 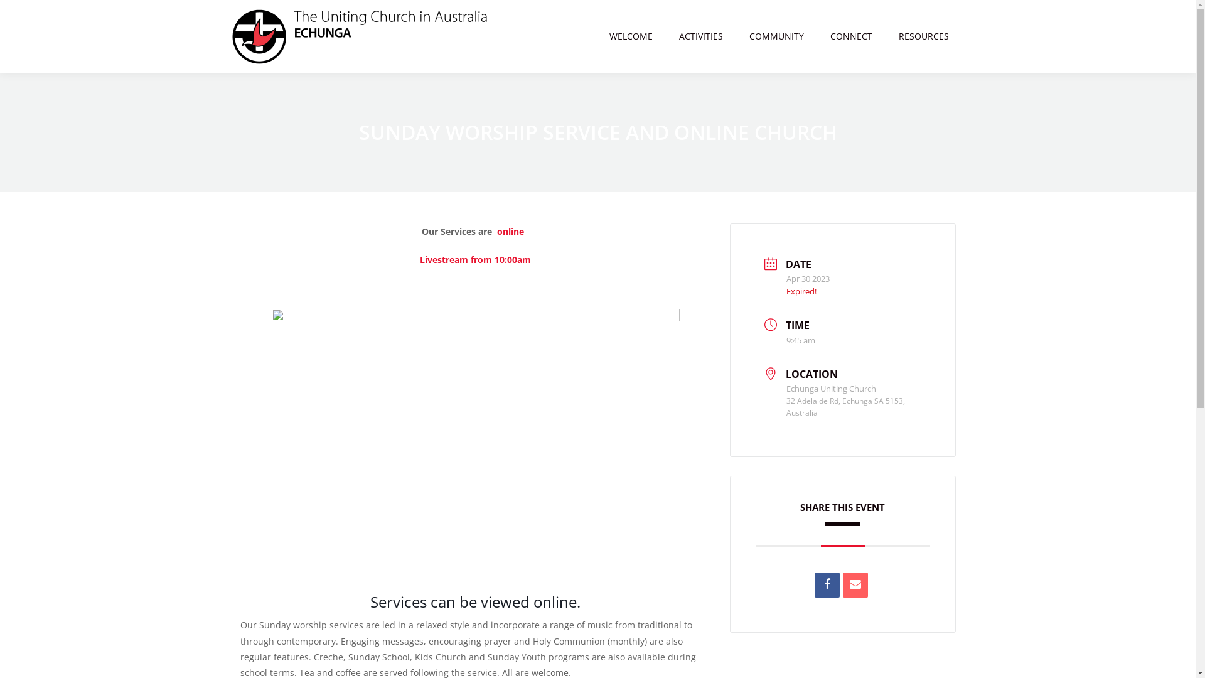 I want to click on Services can be viewed online., so click(x=476, y=601).